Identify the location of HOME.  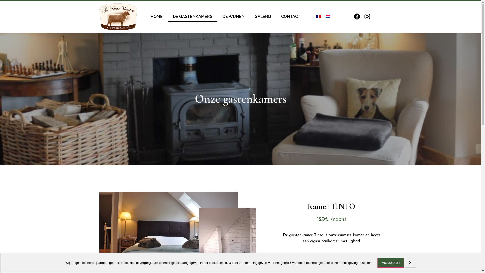
(157, 17).